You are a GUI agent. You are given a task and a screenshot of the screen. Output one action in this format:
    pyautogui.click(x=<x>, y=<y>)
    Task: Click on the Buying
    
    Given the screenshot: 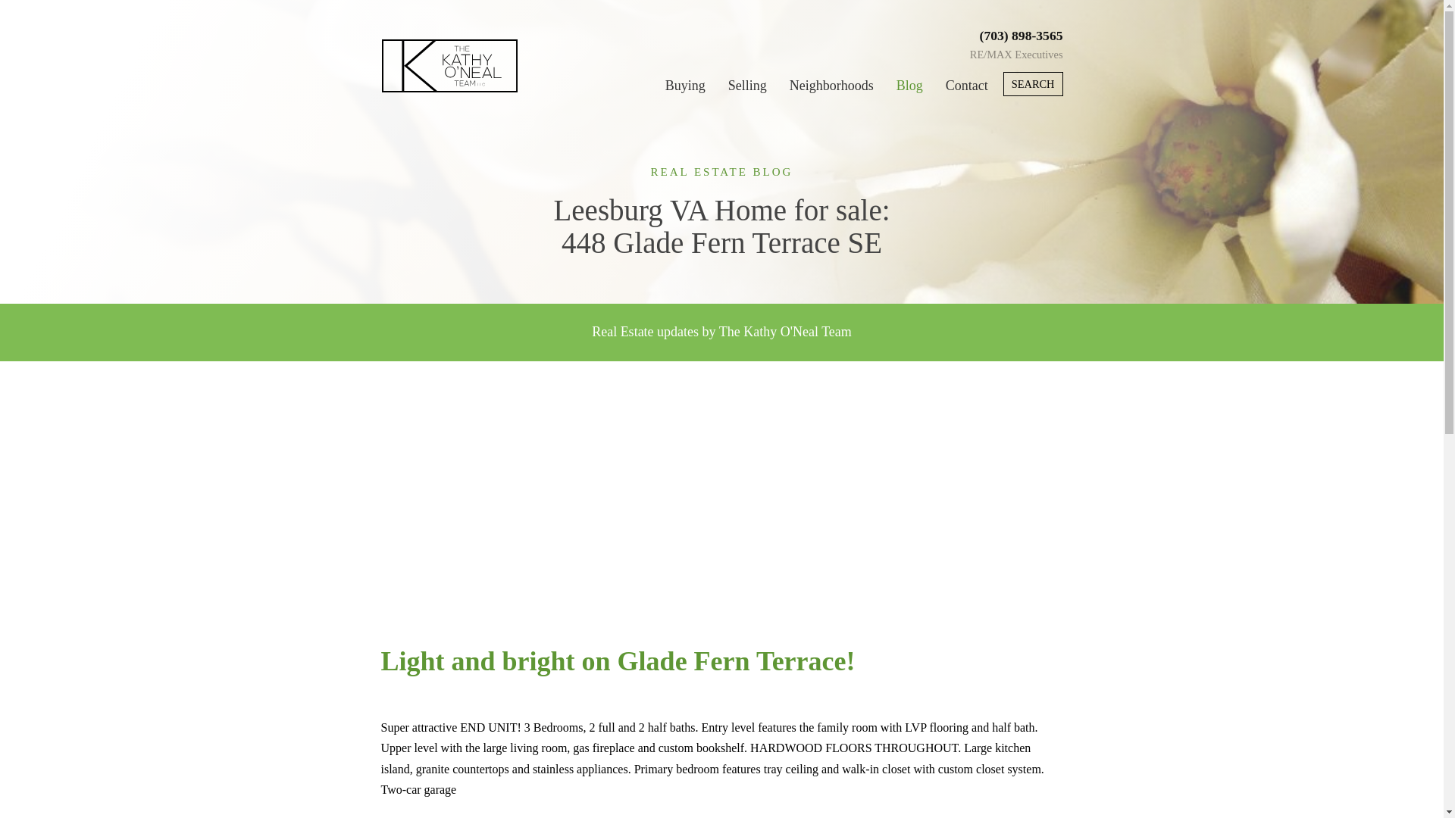 What is the action you would take?
    pyautogui.click(x=685, y=89)
    